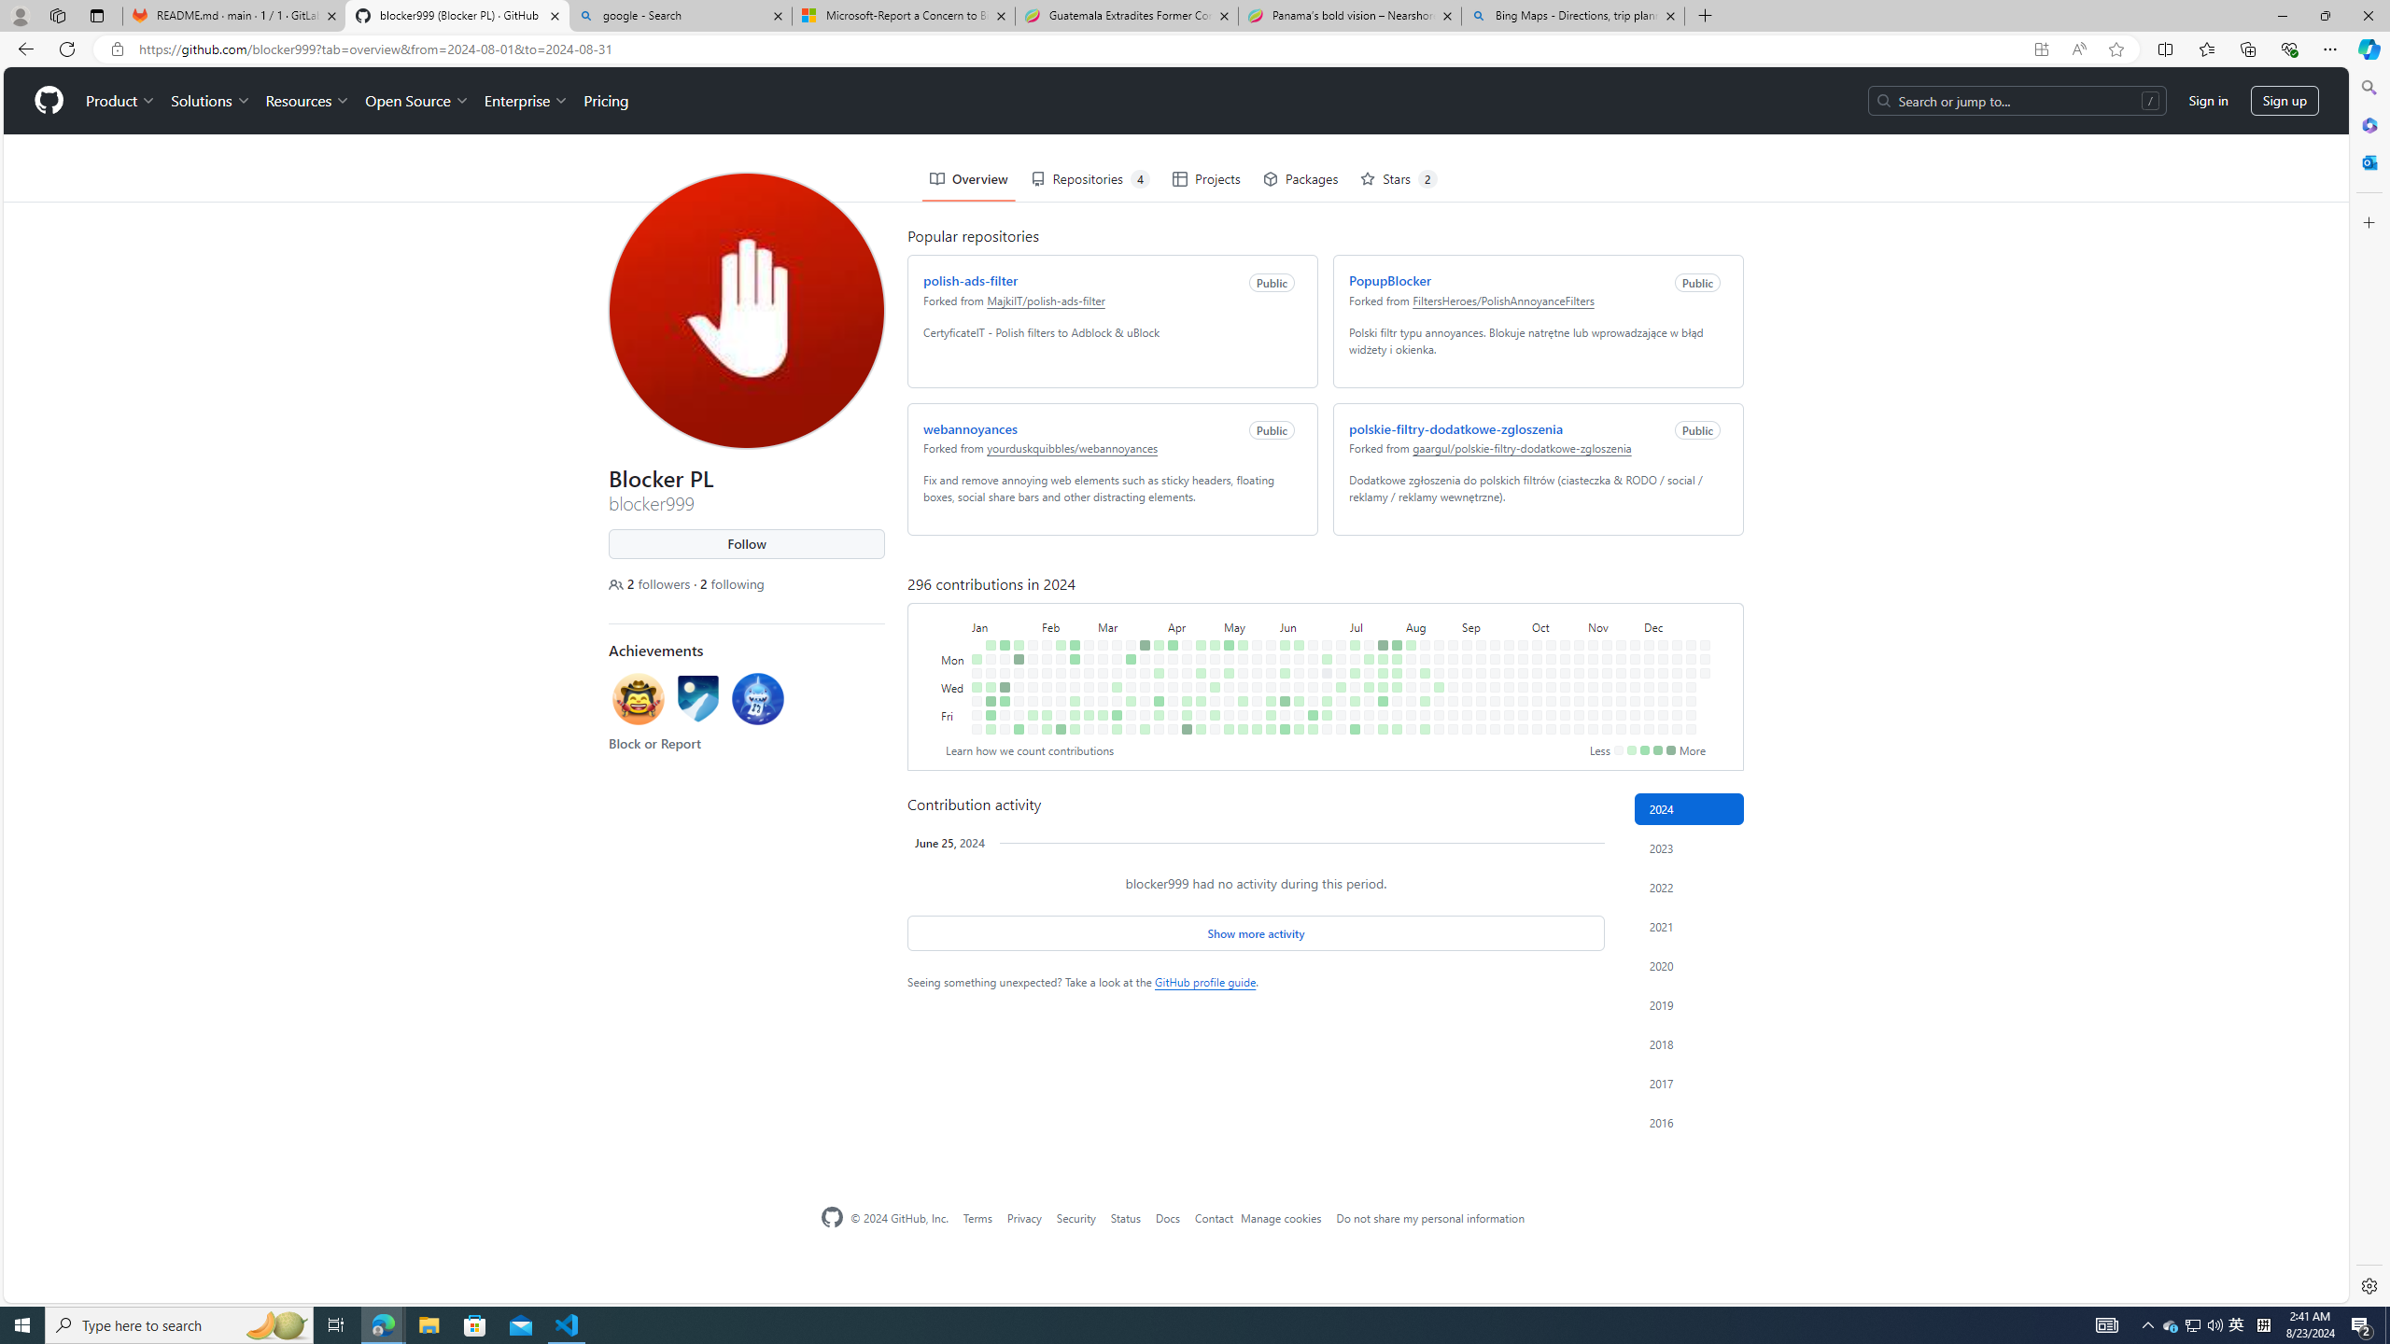 The width and height of the screenshot is (2390, 1344). I want to click on Monday, so click(950, 592).